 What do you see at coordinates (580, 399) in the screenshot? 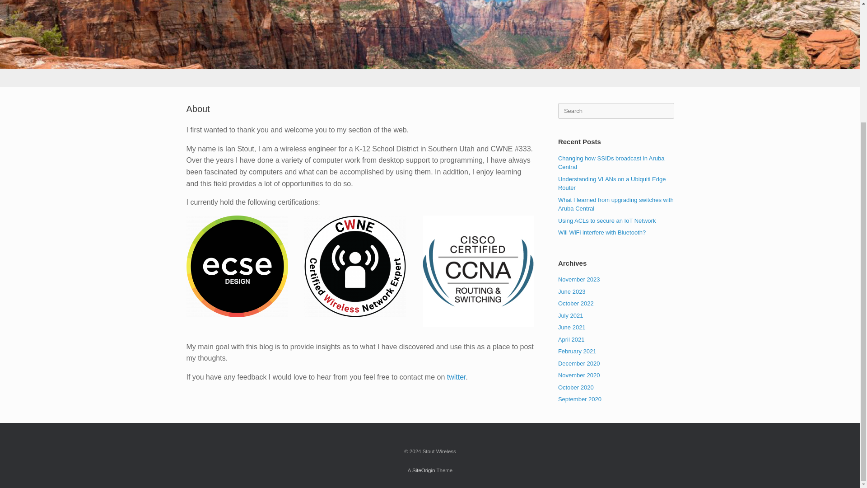
I see `September 2020` at bounding box center [580, 399].